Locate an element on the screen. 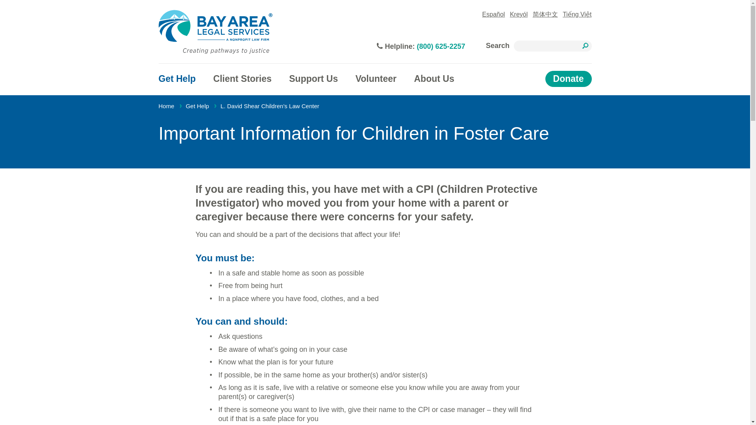 This screenshot has height=425, width=756. Home is located at coordinates (166, 105).